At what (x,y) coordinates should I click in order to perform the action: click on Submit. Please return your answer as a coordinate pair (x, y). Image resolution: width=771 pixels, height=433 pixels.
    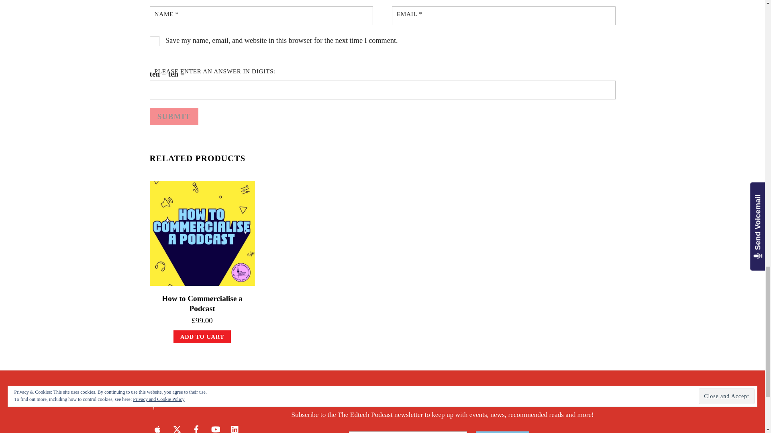
    Looking at the image, I should click on (173, 116).